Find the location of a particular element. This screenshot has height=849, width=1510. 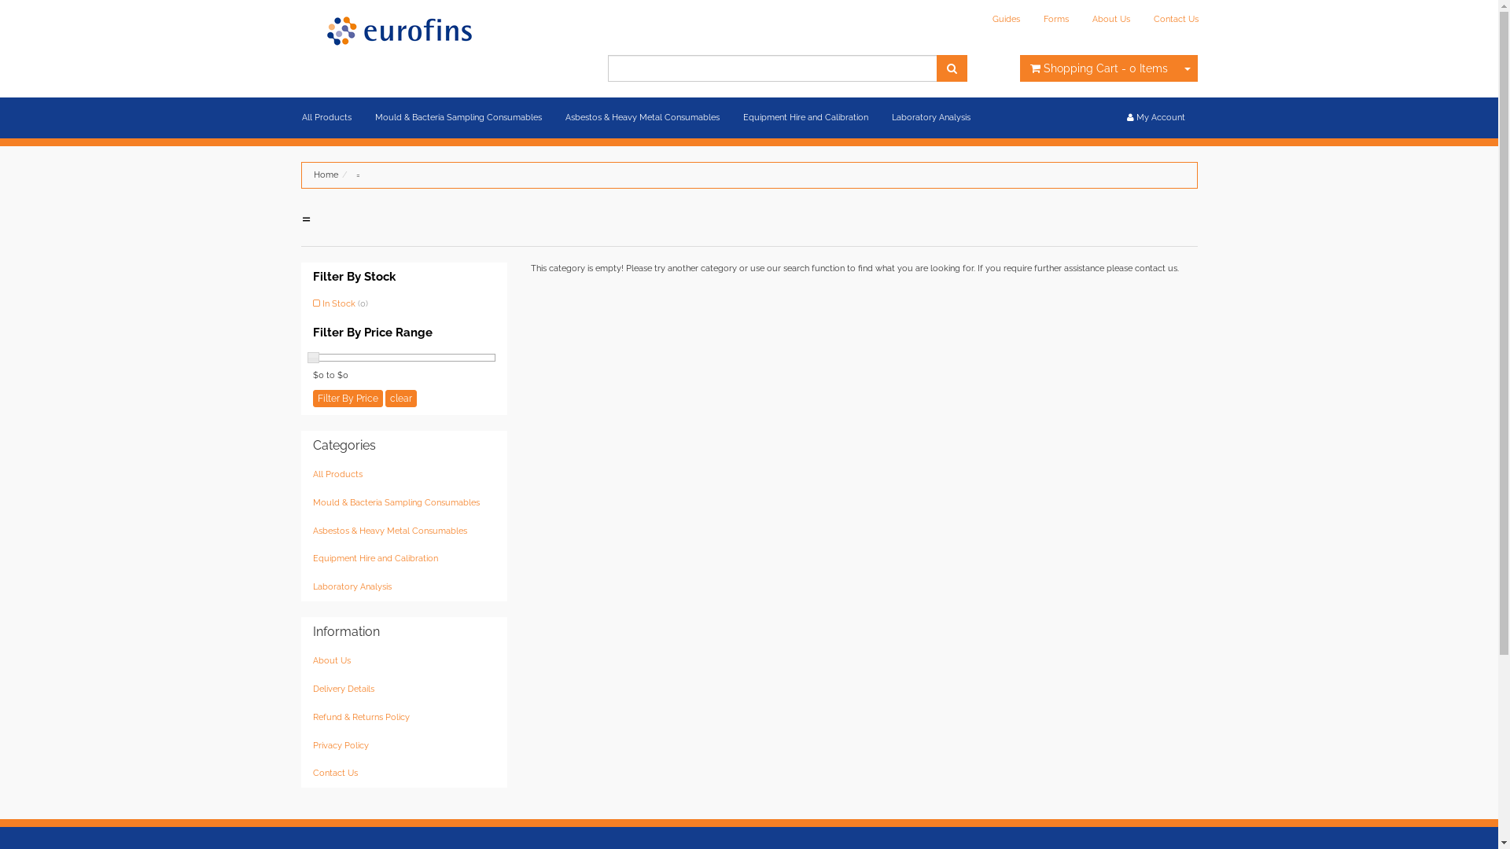

Asbestos & Heavy Metal Consumables is located at coordinates (643, 118).